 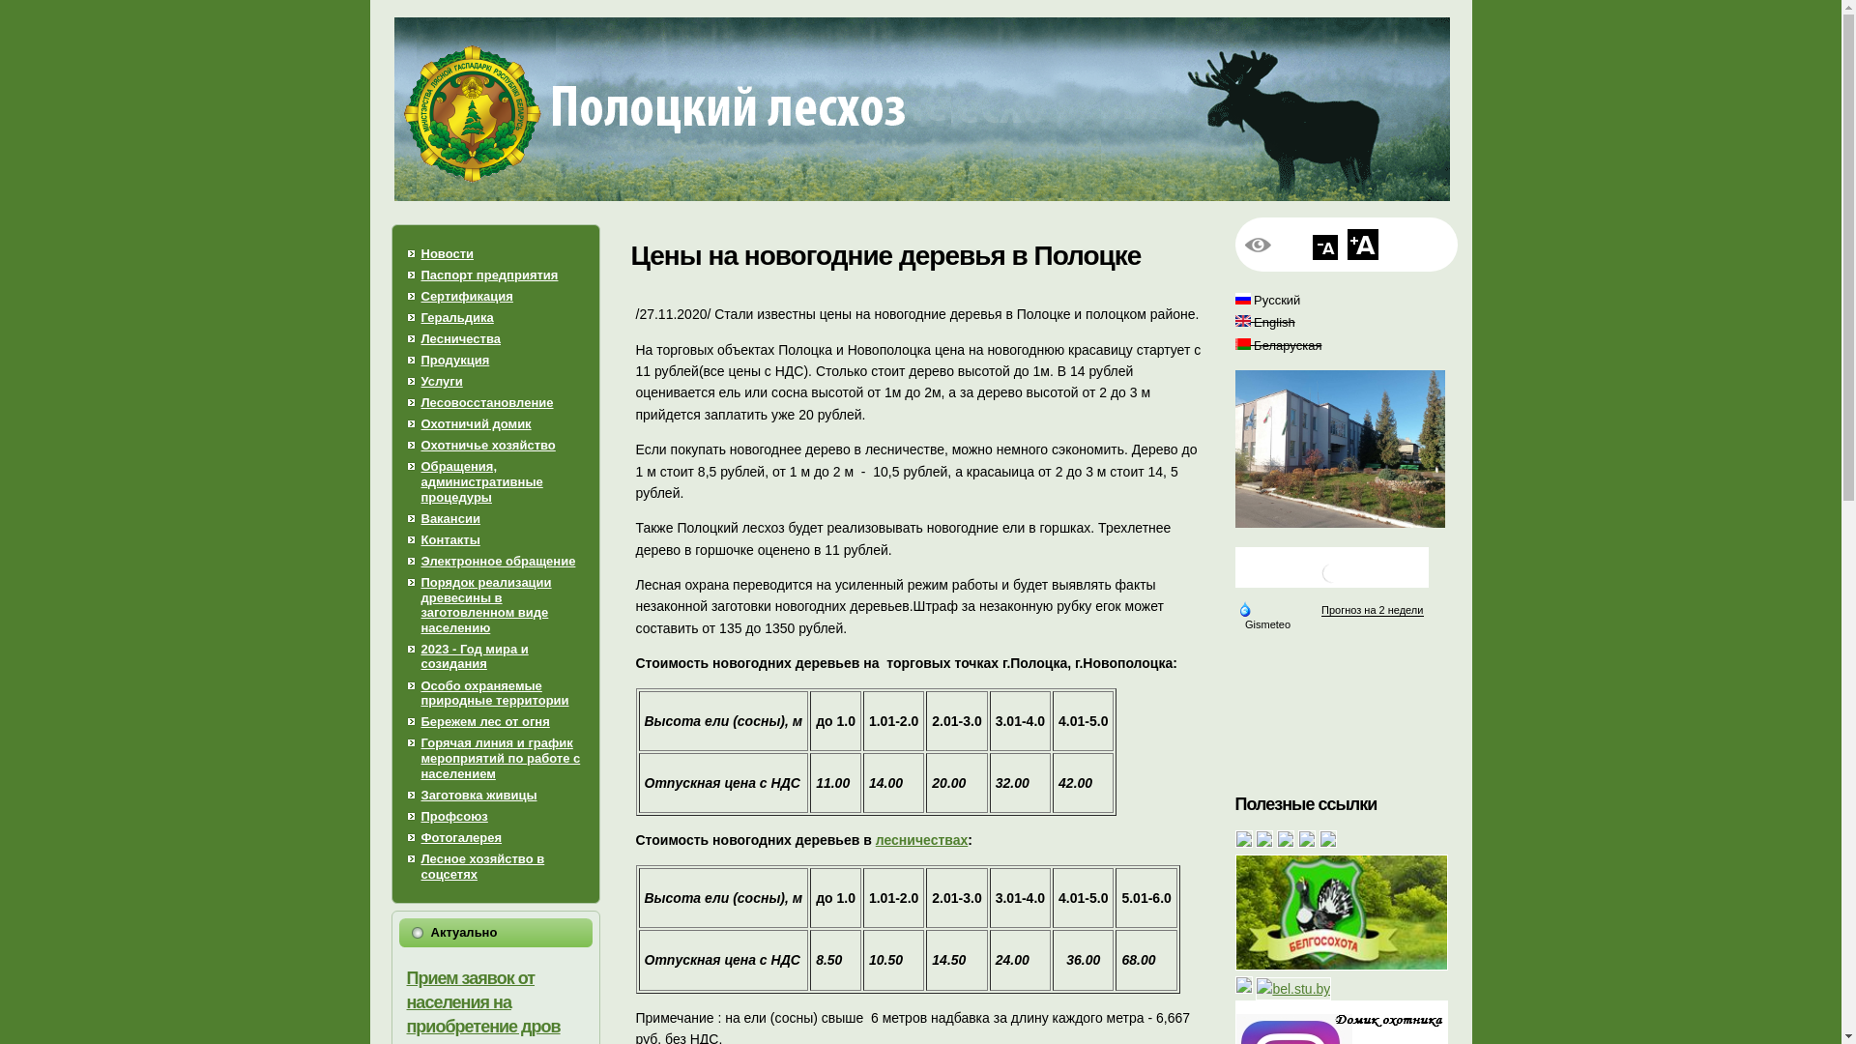 I want to click on A, so click(x=1325, y=247).